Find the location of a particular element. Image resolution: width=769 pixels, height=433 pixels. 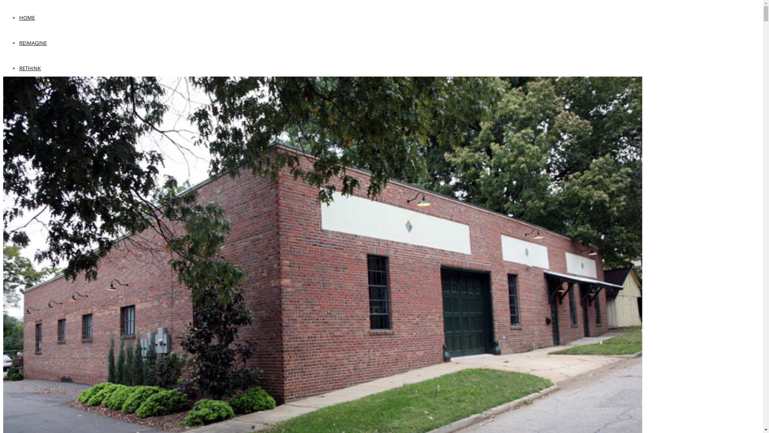

HOME is located at coordinates (28, 272).